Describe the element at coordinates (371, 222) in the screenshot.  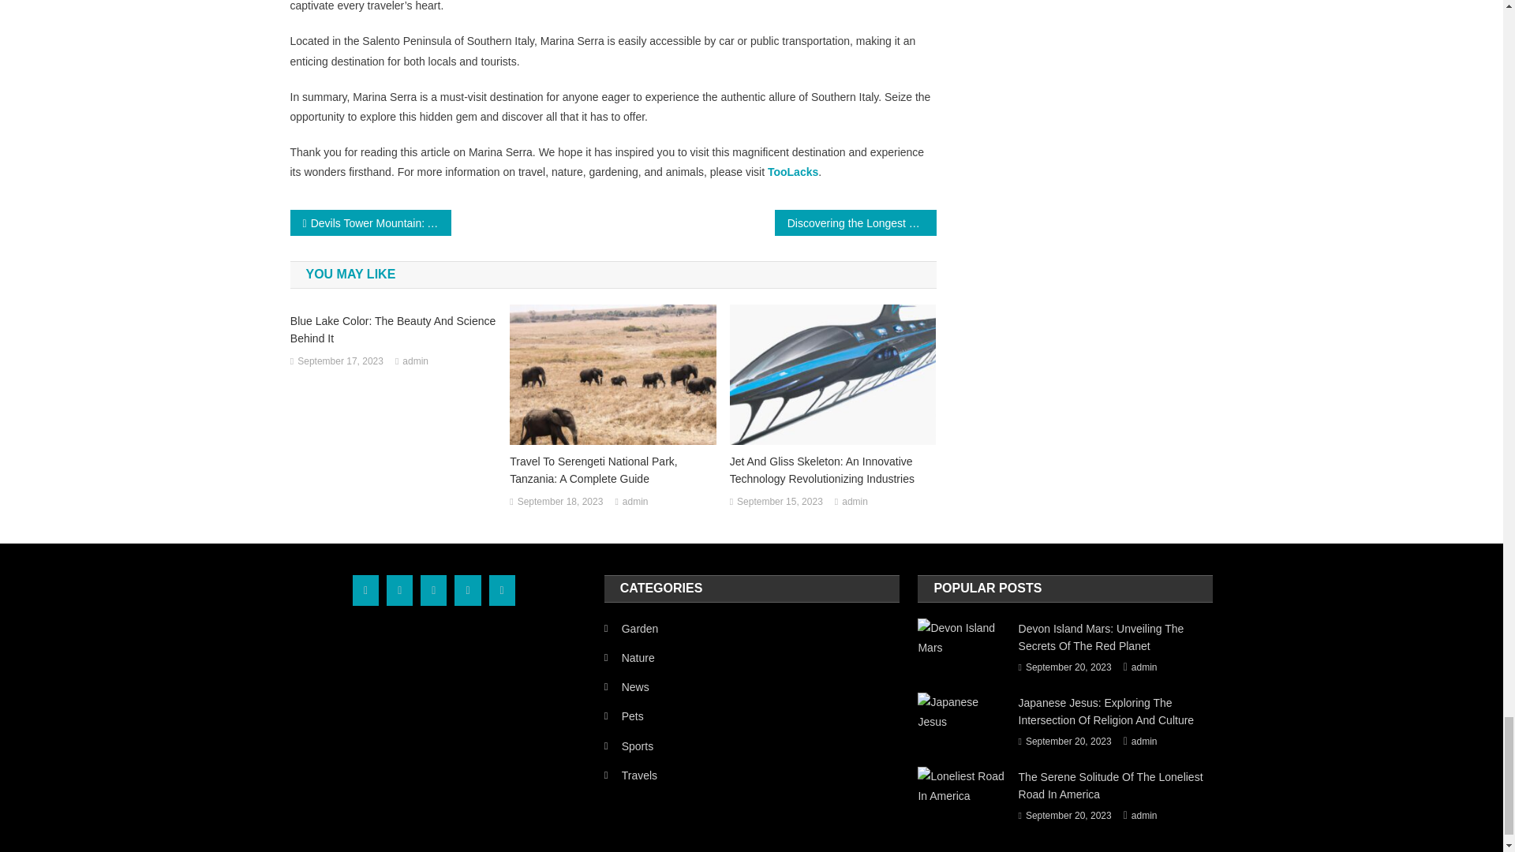
I see `Devils Tower Mountain: A Natural Wonder and Cultural Icon` at that location.